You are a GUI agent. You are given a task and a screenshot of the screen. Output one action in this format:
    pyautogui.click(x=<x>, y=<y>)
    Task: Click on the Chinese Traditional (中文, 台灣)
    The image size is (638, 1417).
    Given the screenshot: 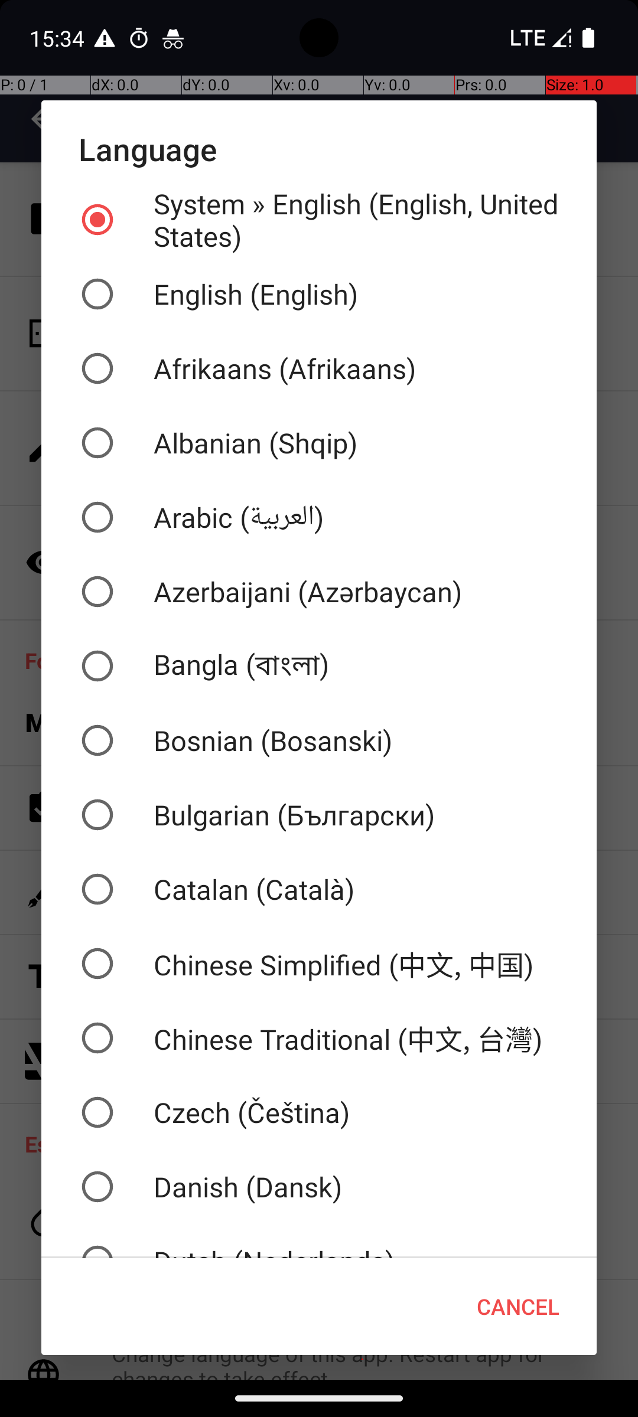 What is the action you would take?
    pyautogui.click(x=319, y=1038)
    